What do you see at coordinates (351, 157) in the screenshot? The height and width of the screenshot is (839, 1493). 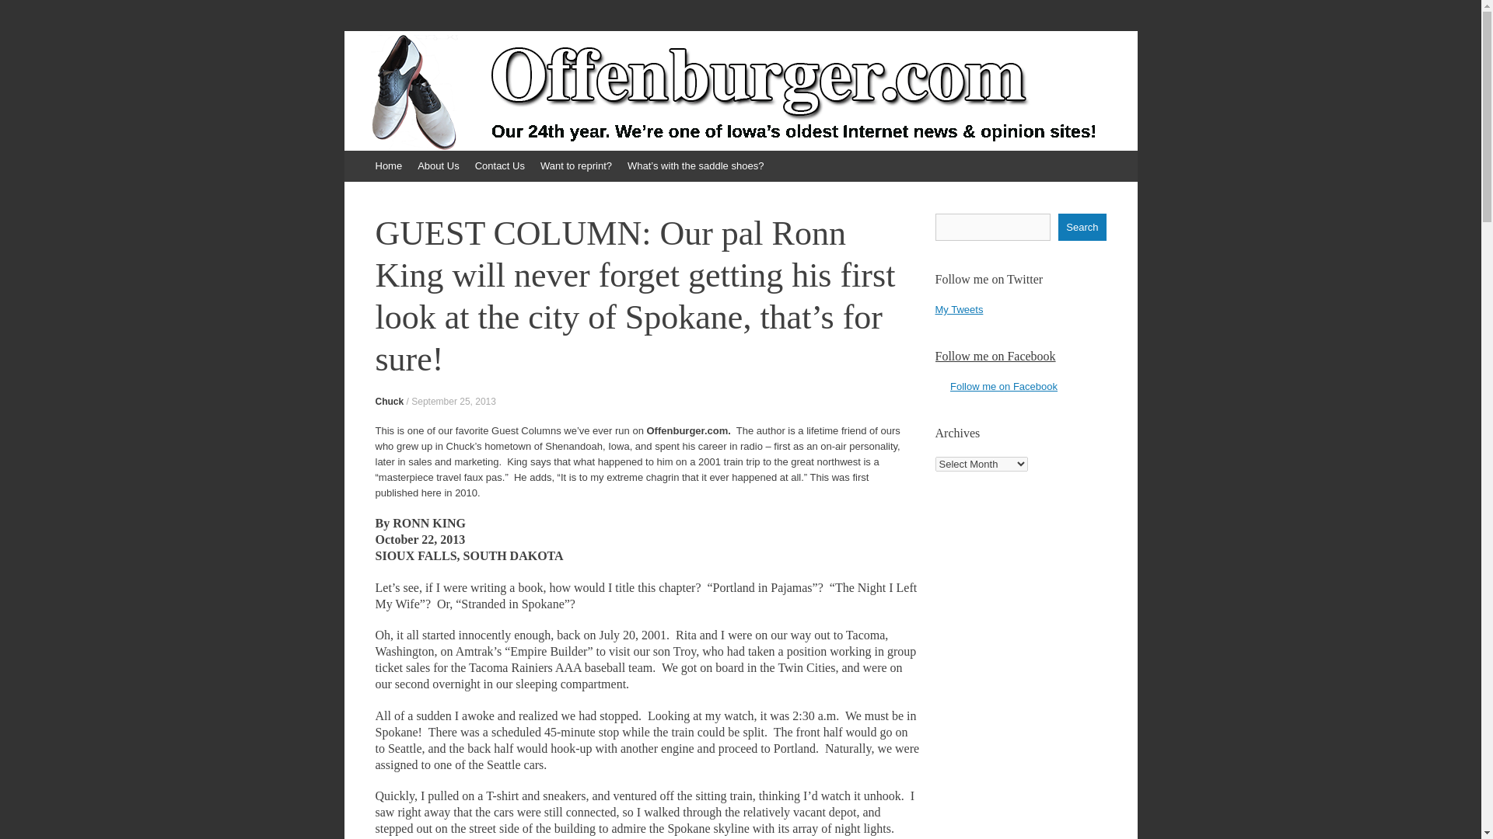 I see `Skip to content` at bounding box center [351, 157].